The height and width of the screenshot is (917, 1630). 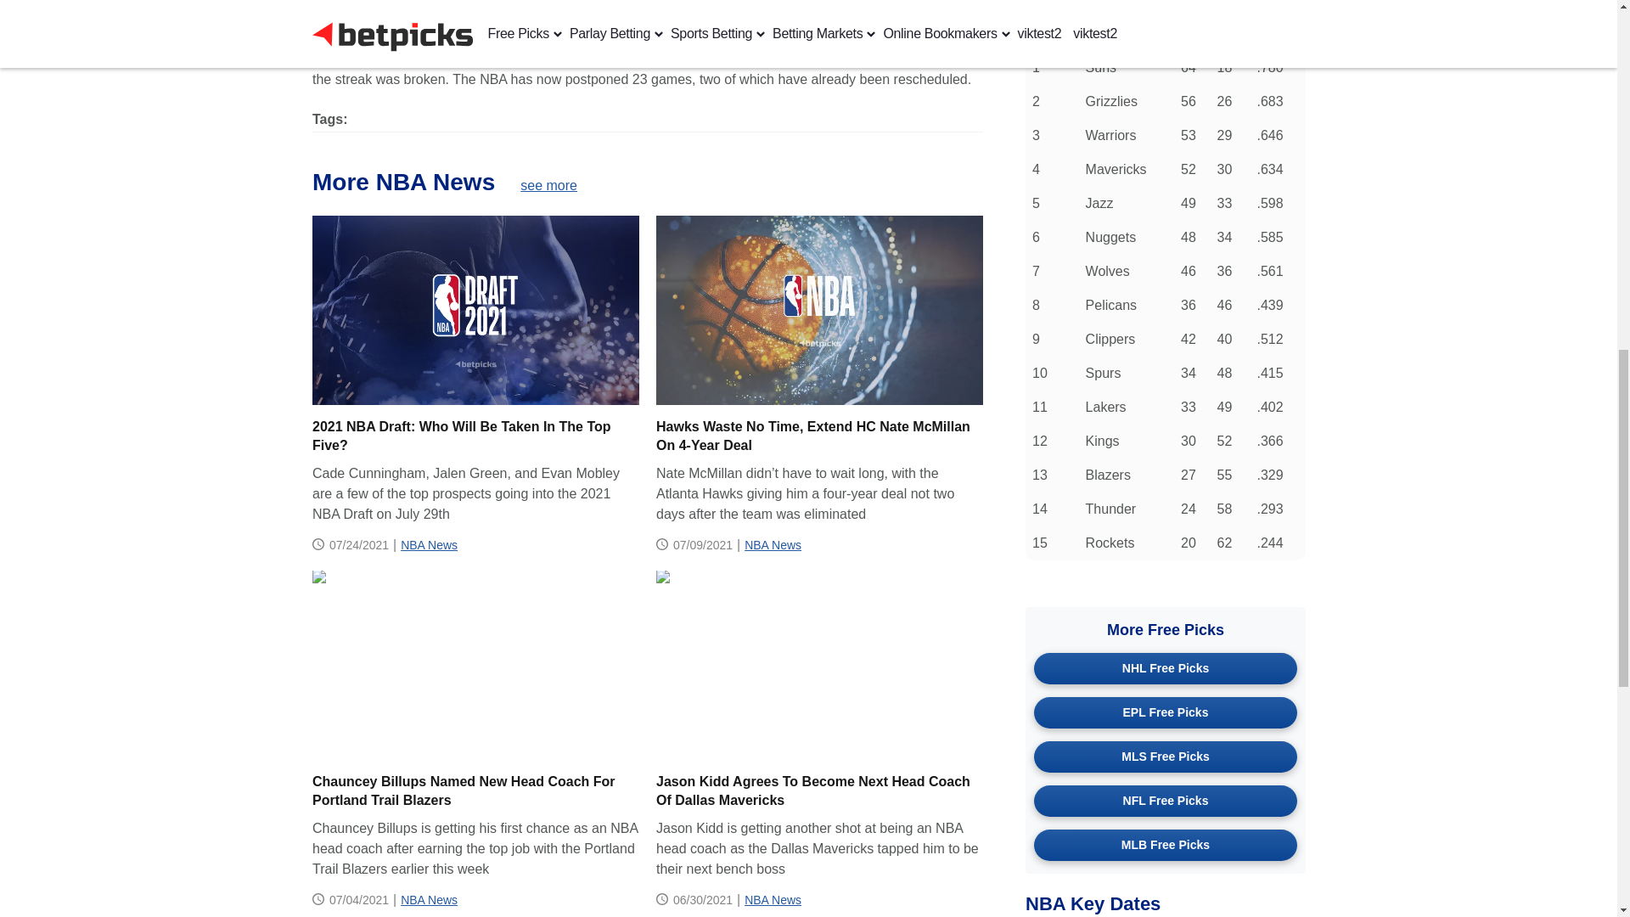 I want to click on NBA Draft 2021, so click(x=475, y=309).